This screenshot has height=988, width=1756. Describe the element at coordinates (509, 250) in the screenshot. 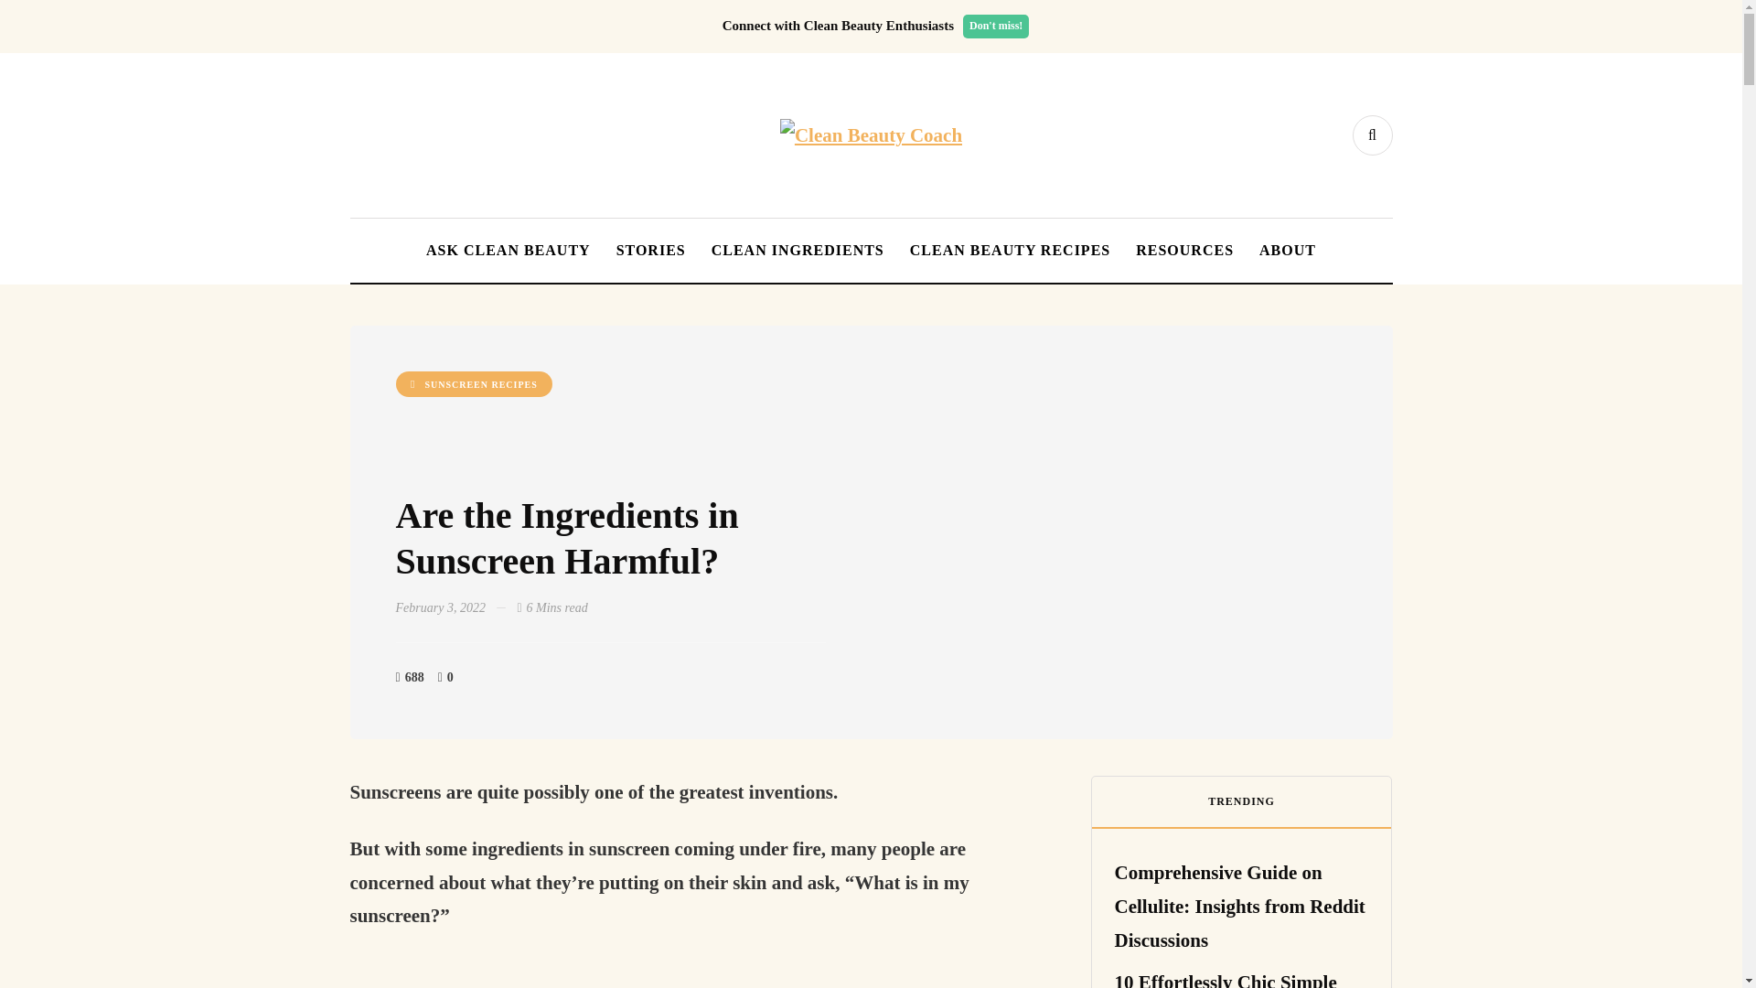

I see `ASK CLEAN BEAUTY` at that location.